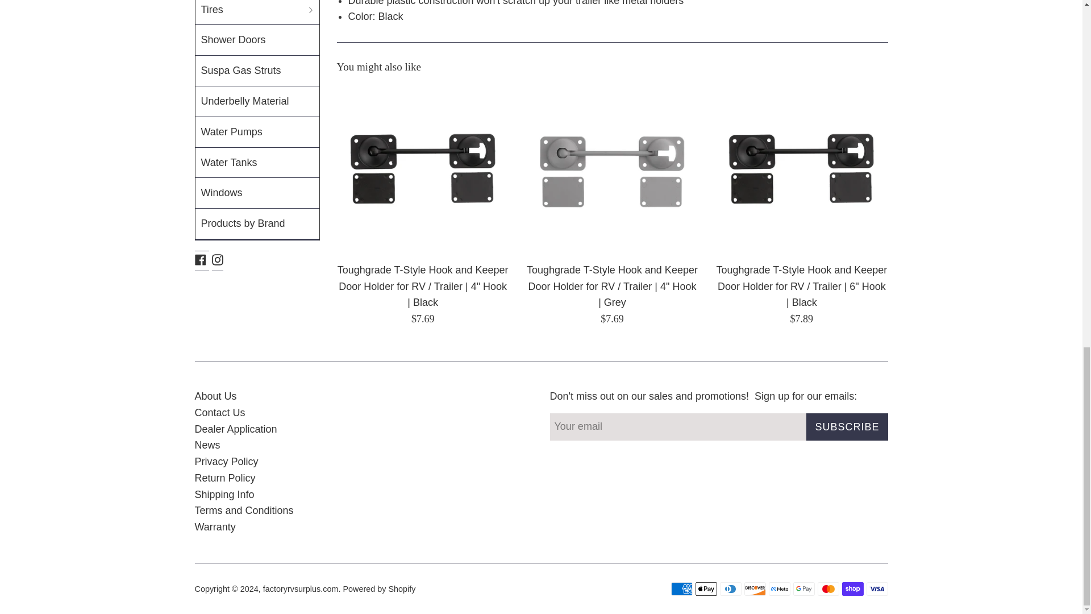  What do you see at coordinates (200, 259) in the screenshot?
I see `factoryrvsurplus.com on Facebook` at bounding box center [200, 259].